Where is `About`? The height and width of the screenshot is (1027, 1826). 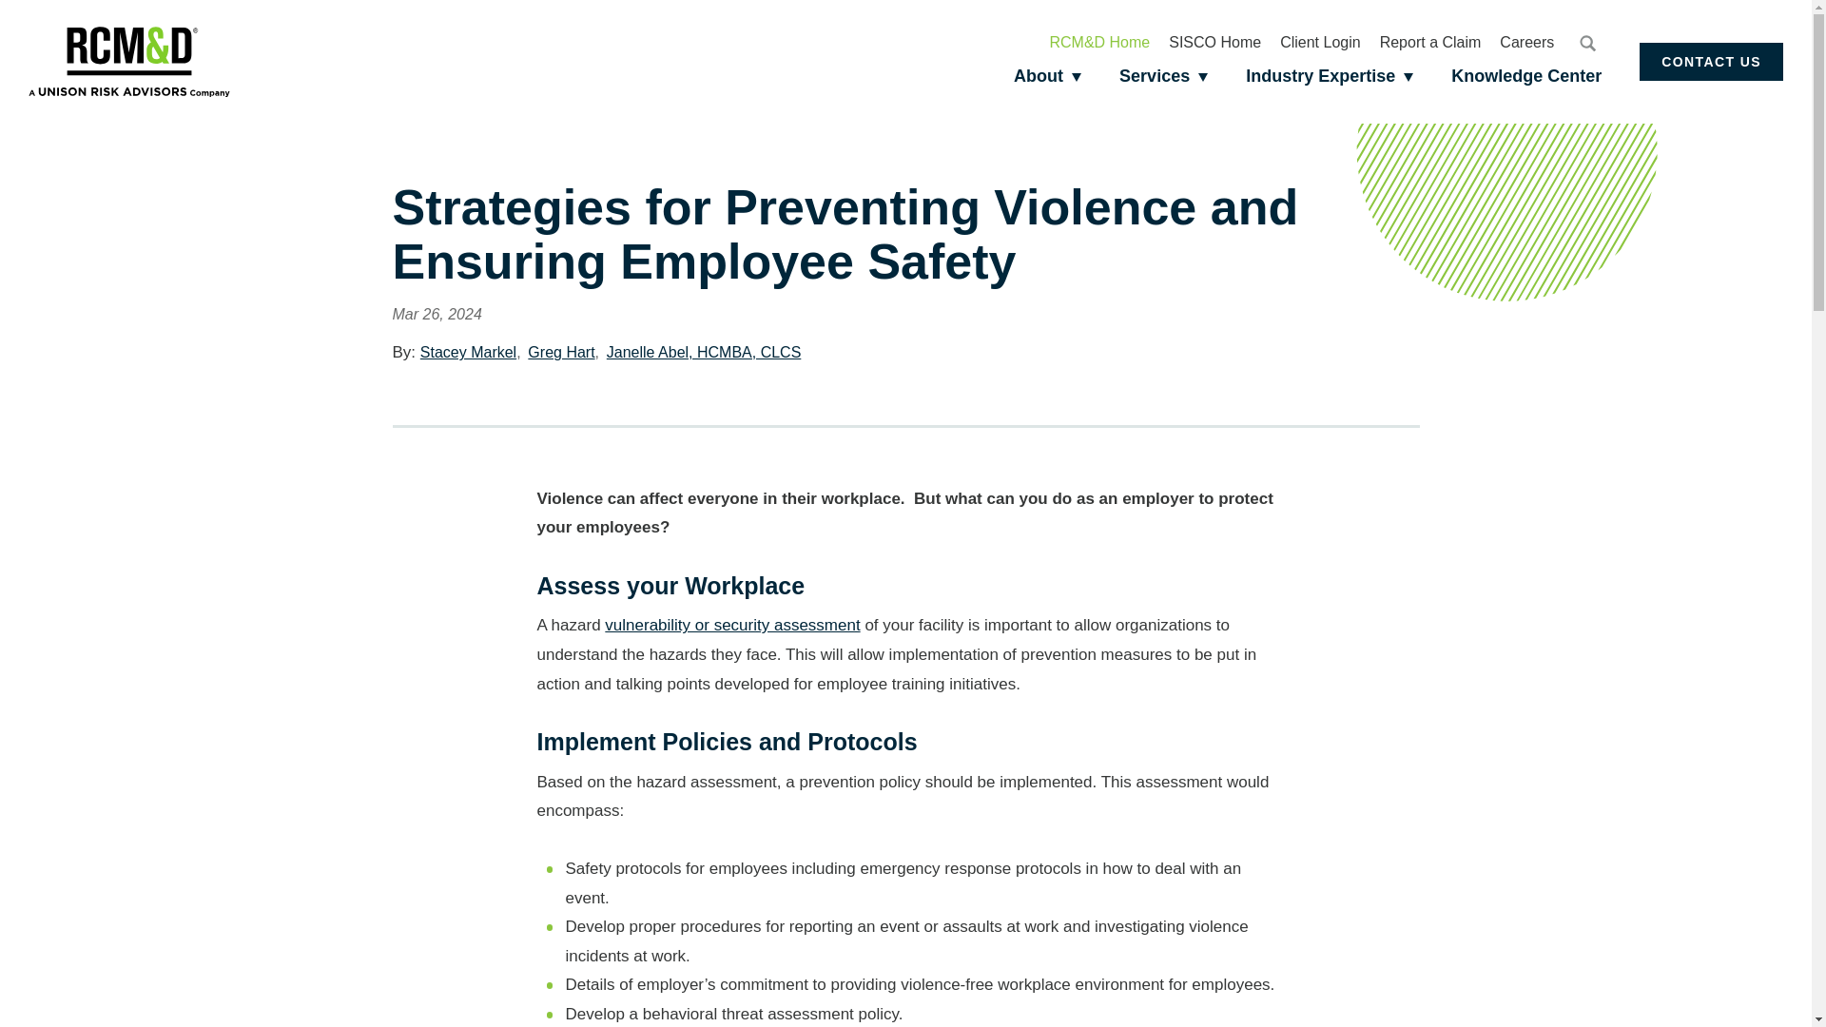 About is located at coordinates (1048, 76).